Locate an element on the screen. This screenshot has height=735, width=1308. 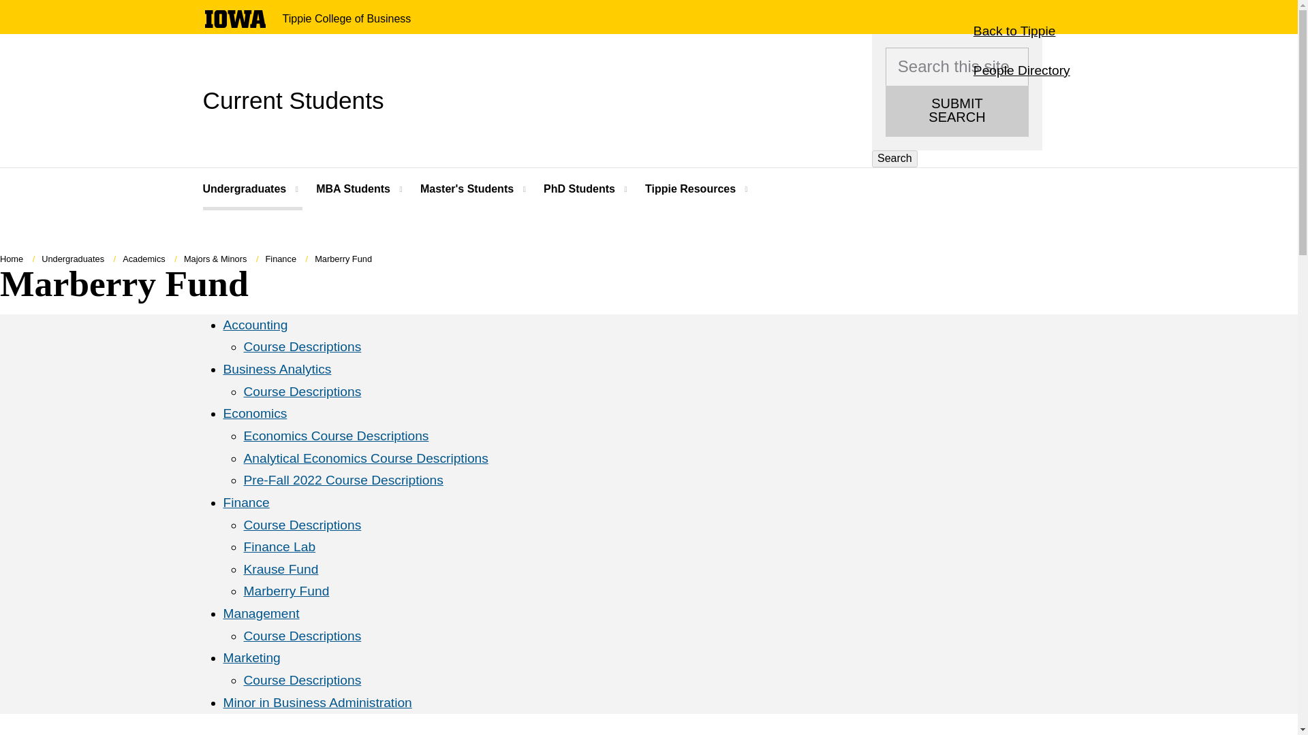
Skip to main content is located at coordinates (293, 100).